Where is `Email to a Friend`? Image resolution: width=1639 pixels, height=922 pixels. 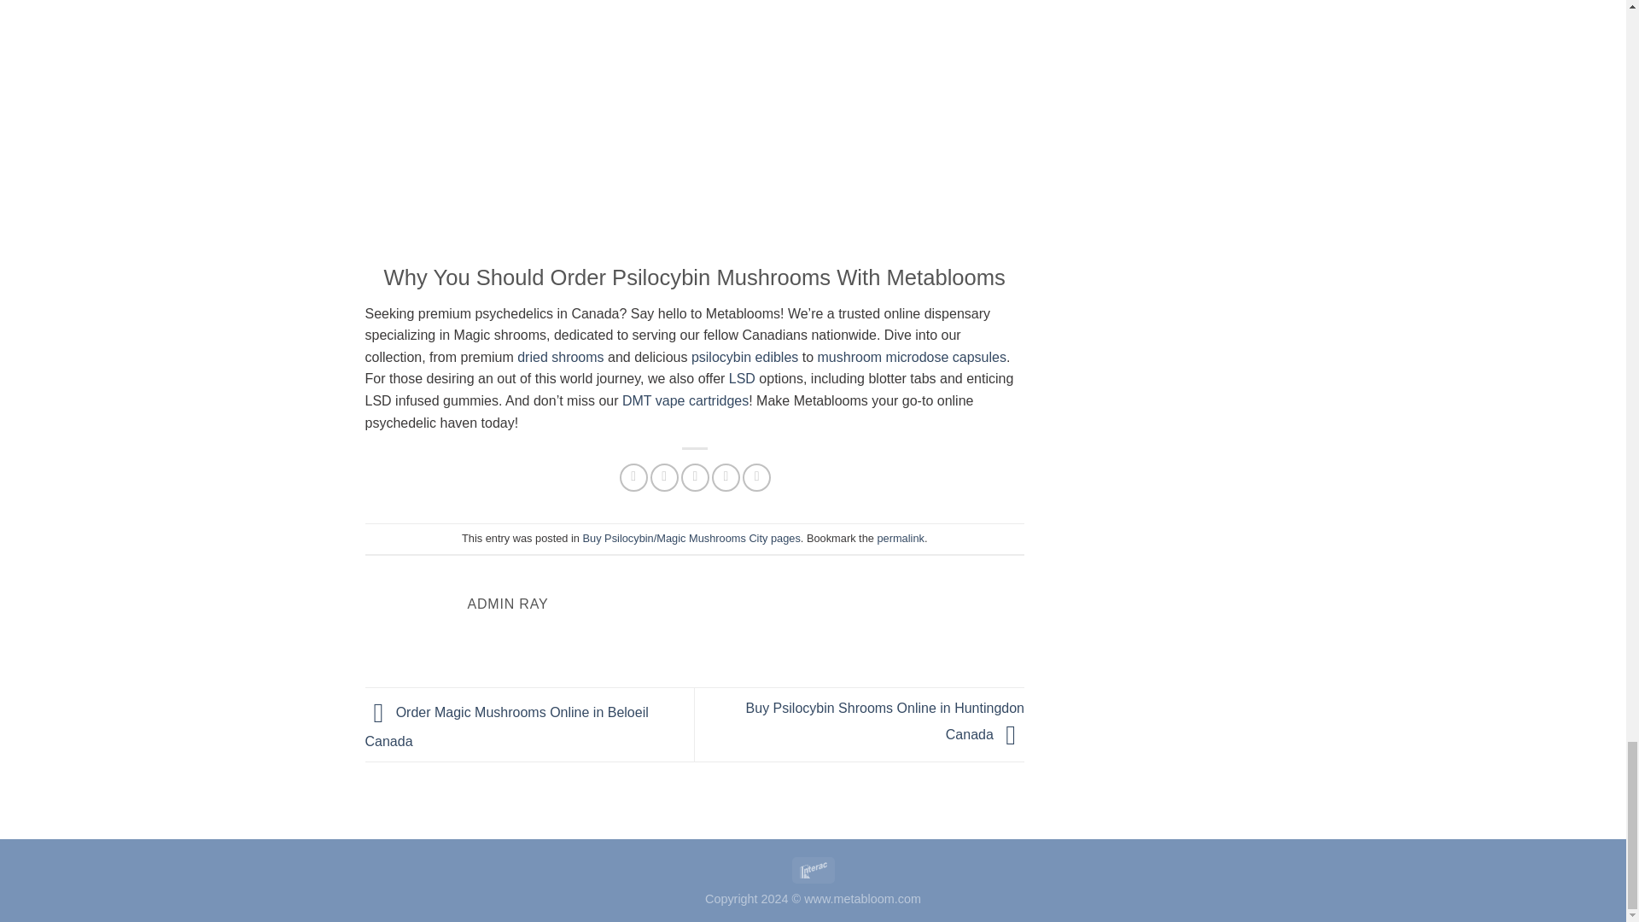 Email to a Friend is located at coordinates (695, 477).